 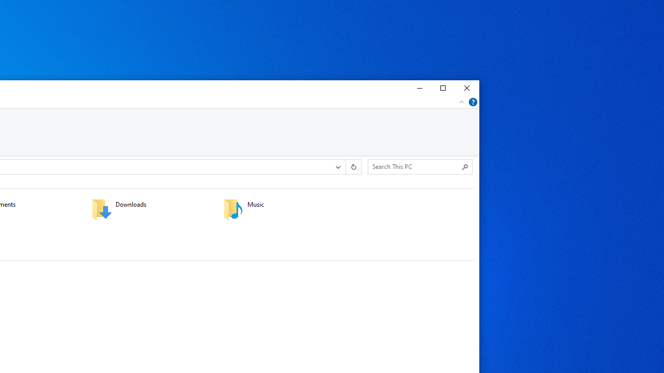 I want to click on Search, so click(x=465, y=167).